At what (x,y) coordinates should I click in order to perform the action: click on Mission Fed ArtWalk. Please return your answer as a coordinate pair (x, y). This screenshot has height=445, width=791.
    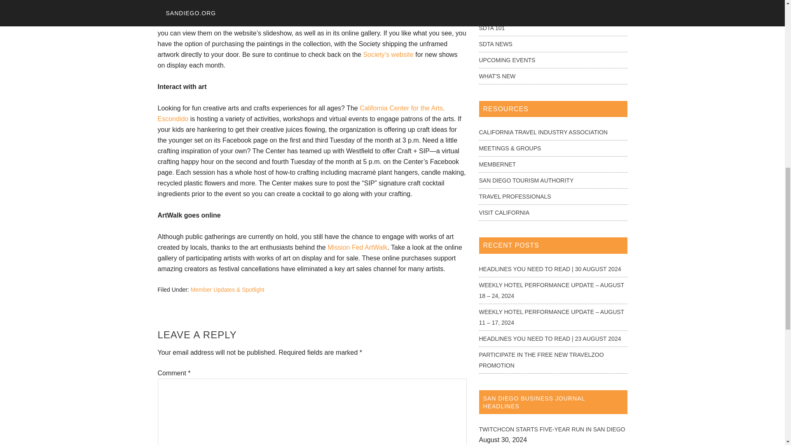
    Looking at the image, I should click on (357, 247).